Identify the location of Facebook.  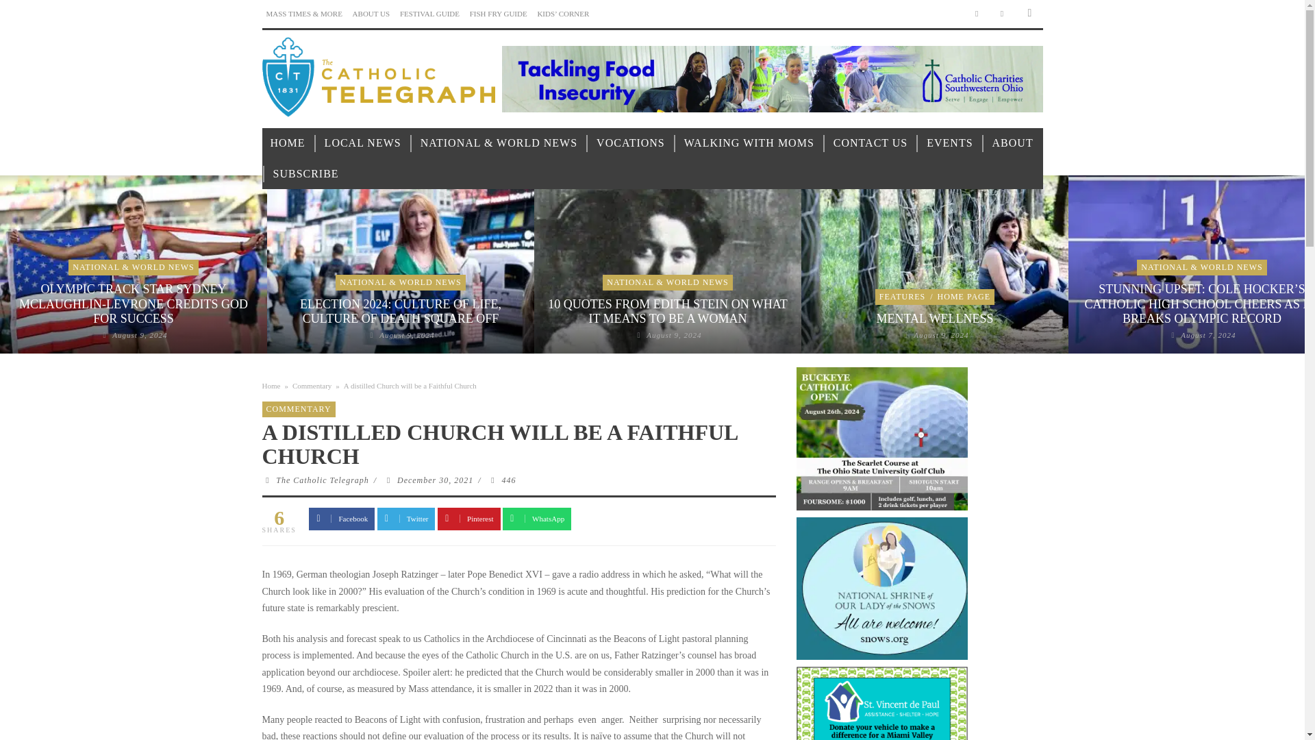
(977, 14).